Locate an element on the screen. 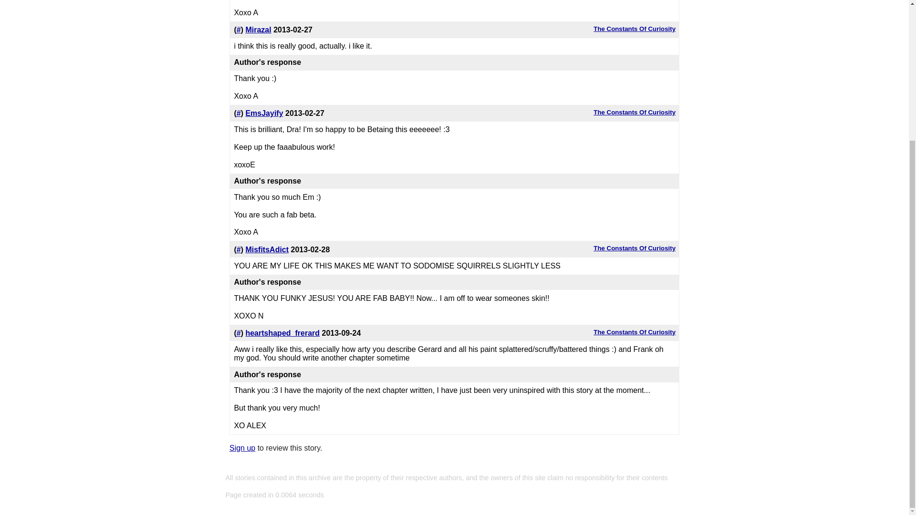 The height and width of the screenshot is (515, 916). EmsJayify is located at coordinates (264, 113).